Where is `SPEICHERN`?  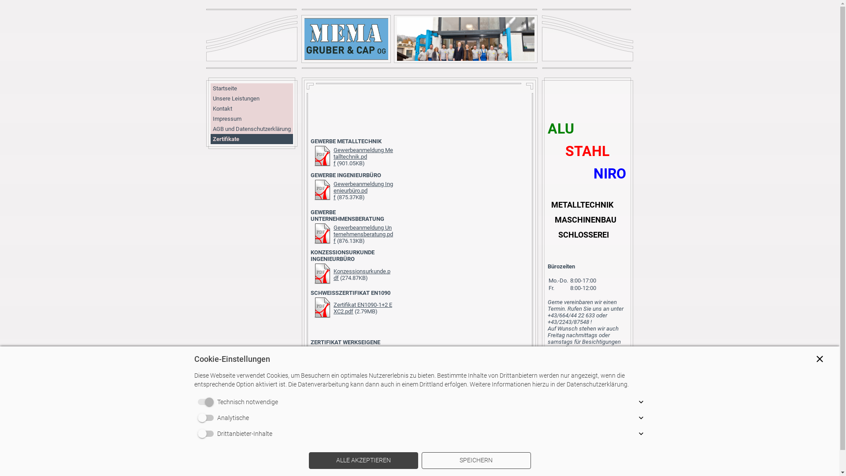 SPEICHERN is located at coordinates (476, 461).